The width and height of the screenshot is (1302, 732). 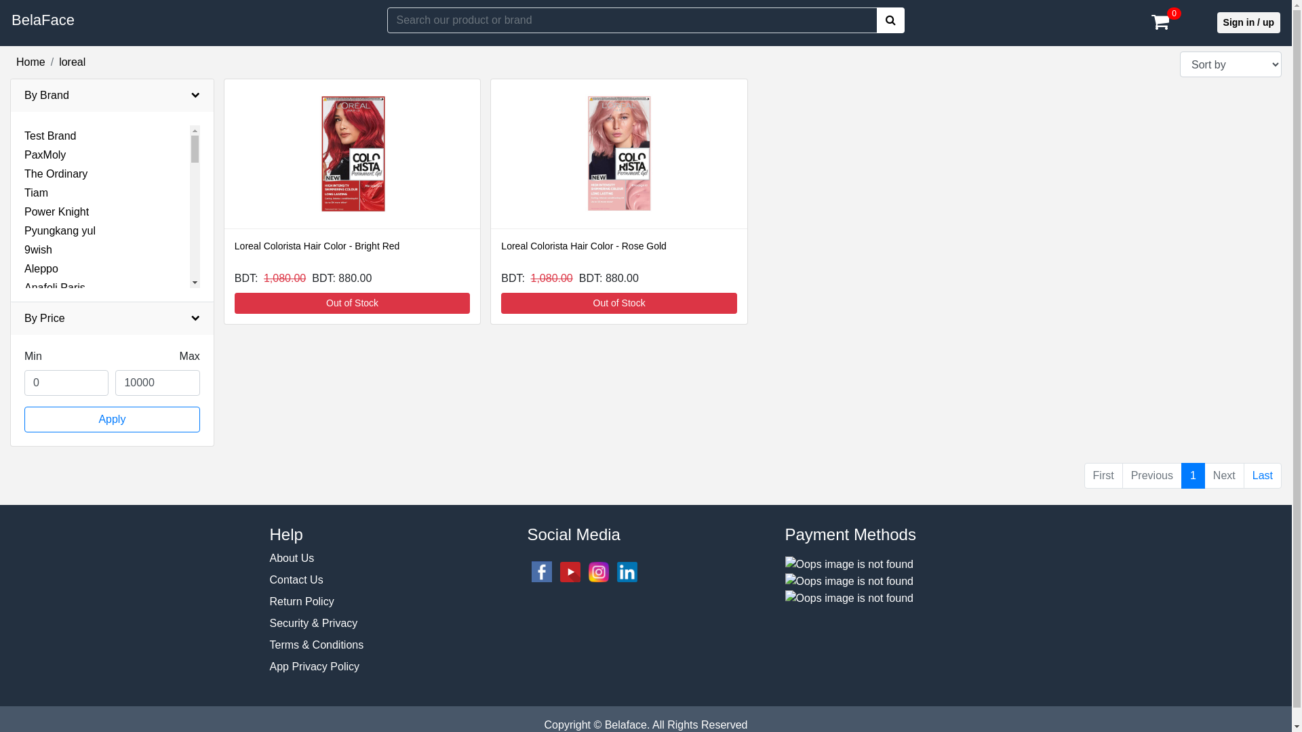 I want to click on Cosmod, so click(x=45, y=439).